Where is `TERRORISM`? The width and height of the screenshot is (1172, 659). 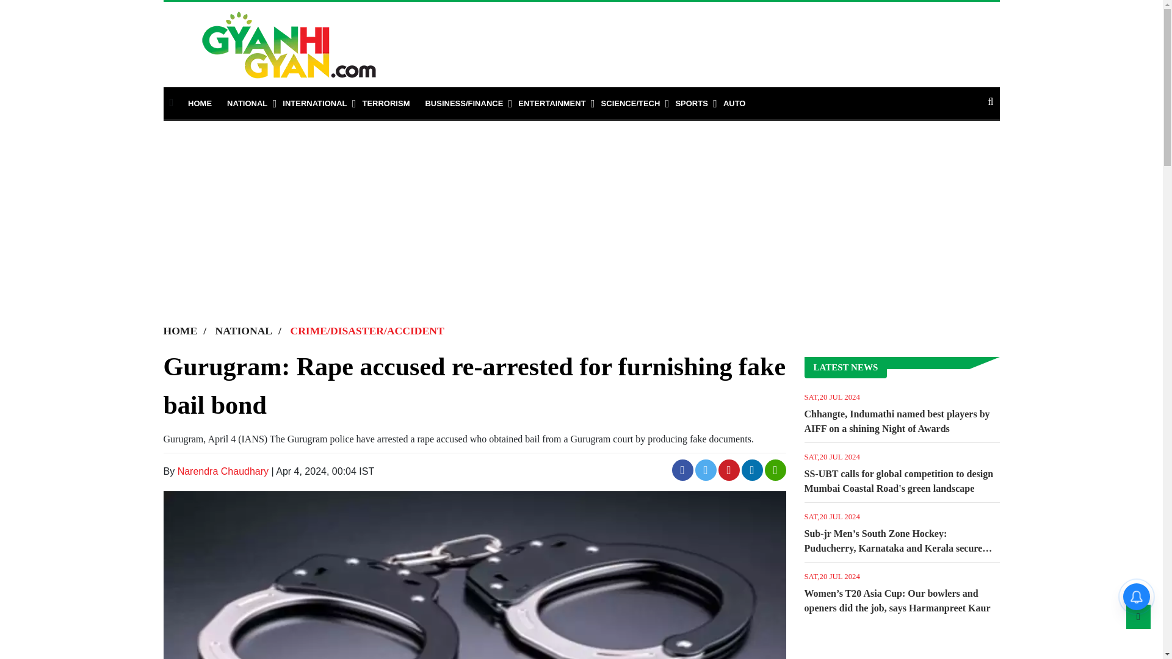
TERRORISM is located at coordinates (386, 104).